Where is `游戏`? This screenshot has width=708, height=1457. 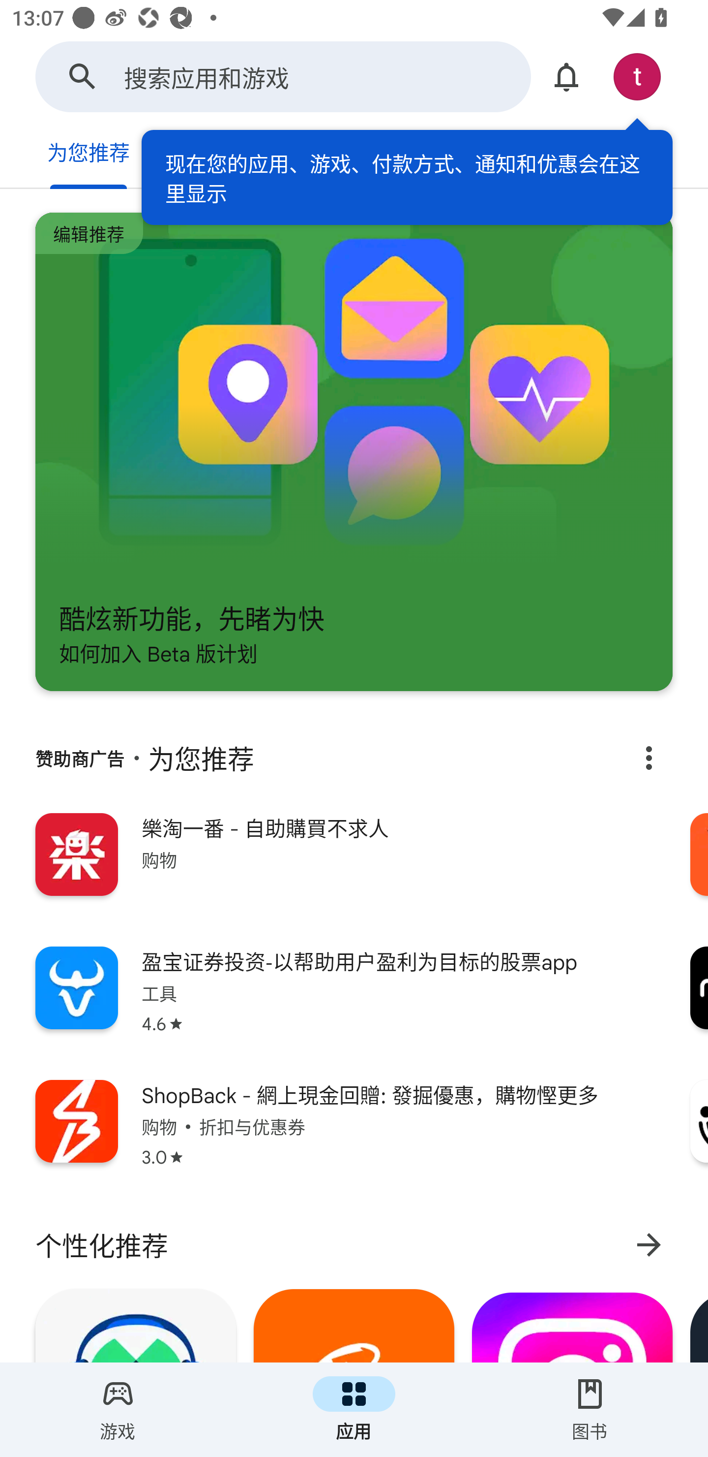
游戏 is located at coordinates (118, 1410).